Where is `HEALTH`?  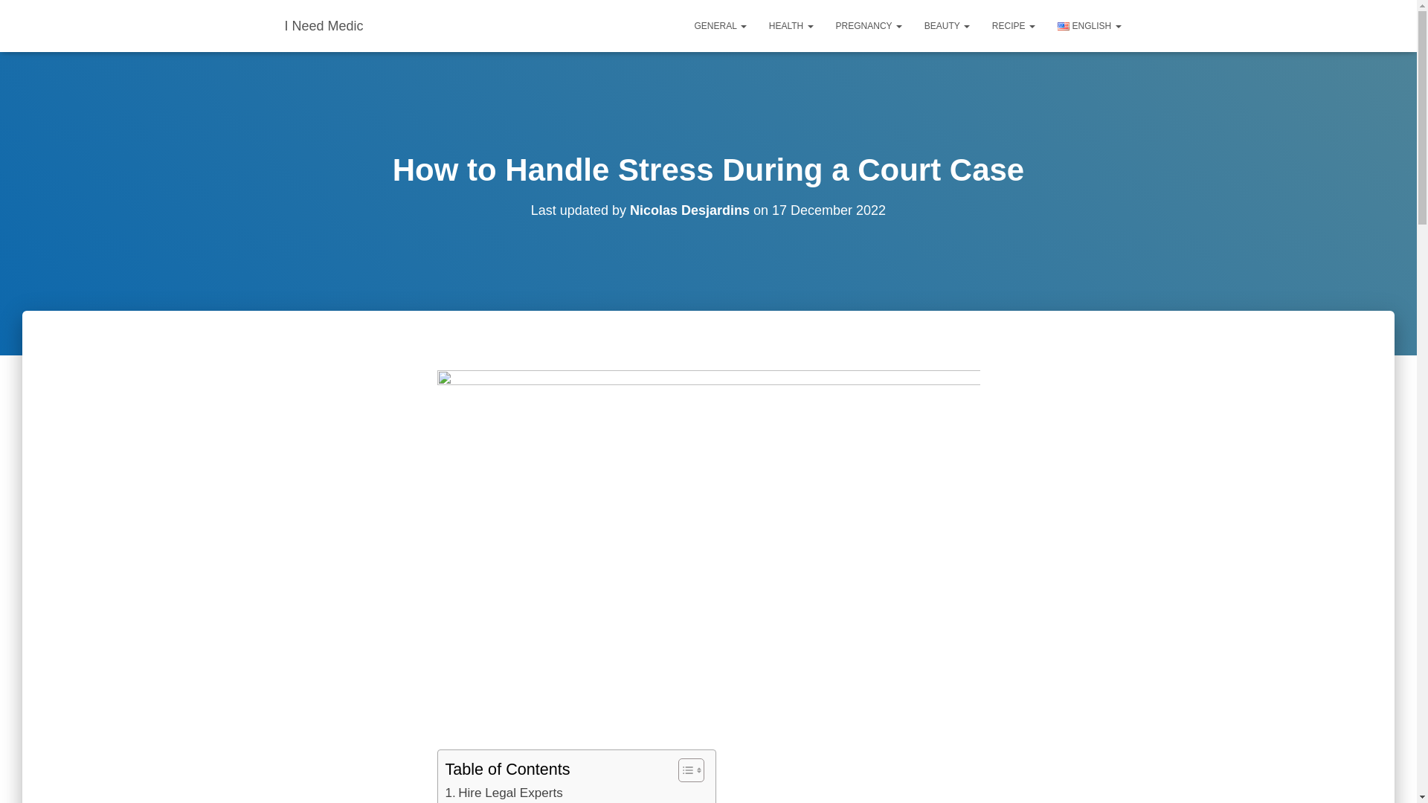
HEALTH is located at coordinates (791, 25).